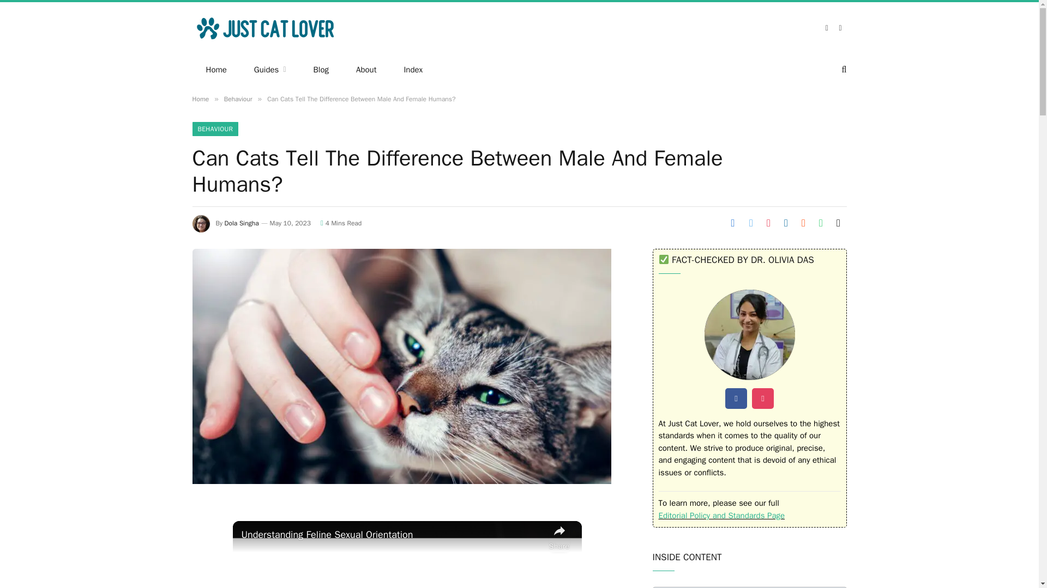 Image resolution: width=1047 pixels, height=588 pixels. I want to click on Share on LinkedIn, so click(785, 223).